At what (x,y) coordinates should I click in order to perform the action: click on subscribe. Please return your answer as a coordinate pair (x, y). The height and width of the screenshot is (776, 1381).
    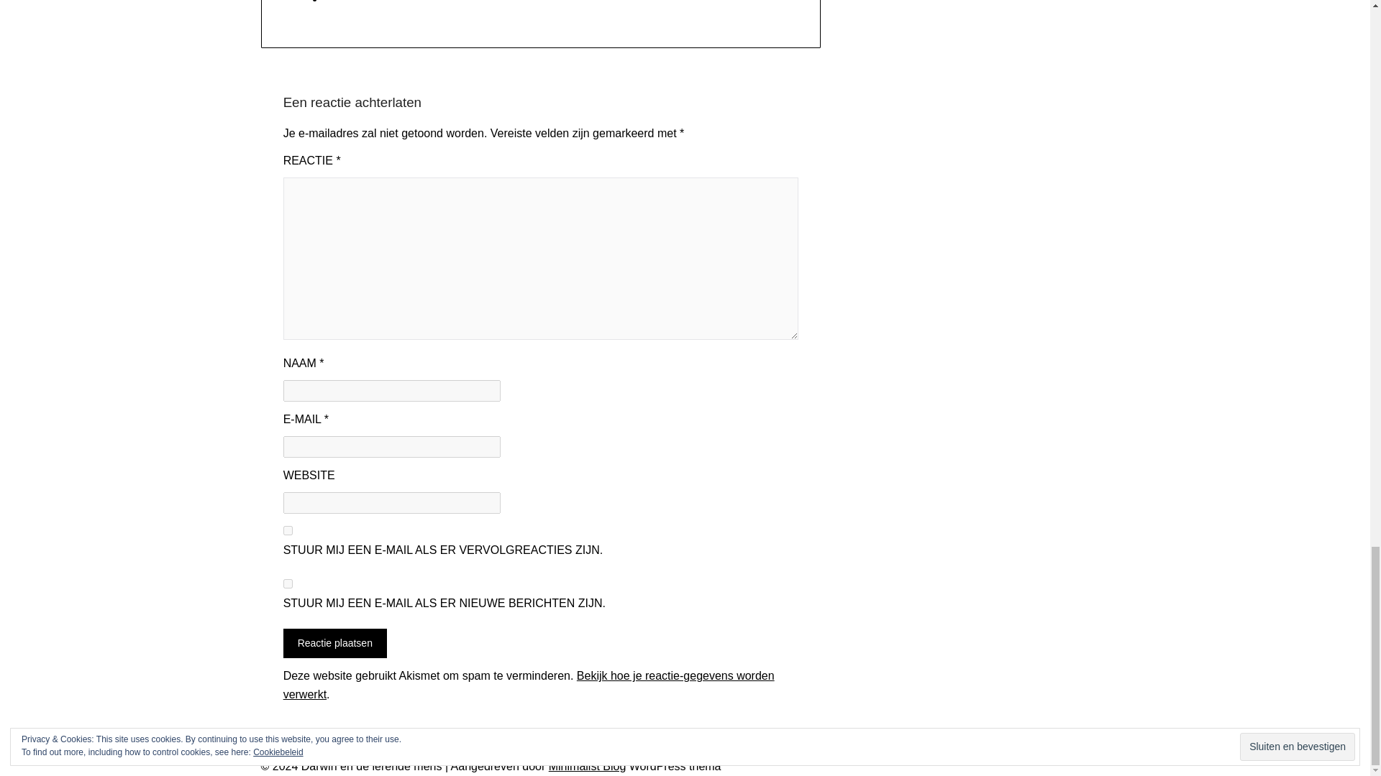
    Looking at the image, I should click on (288, 583).